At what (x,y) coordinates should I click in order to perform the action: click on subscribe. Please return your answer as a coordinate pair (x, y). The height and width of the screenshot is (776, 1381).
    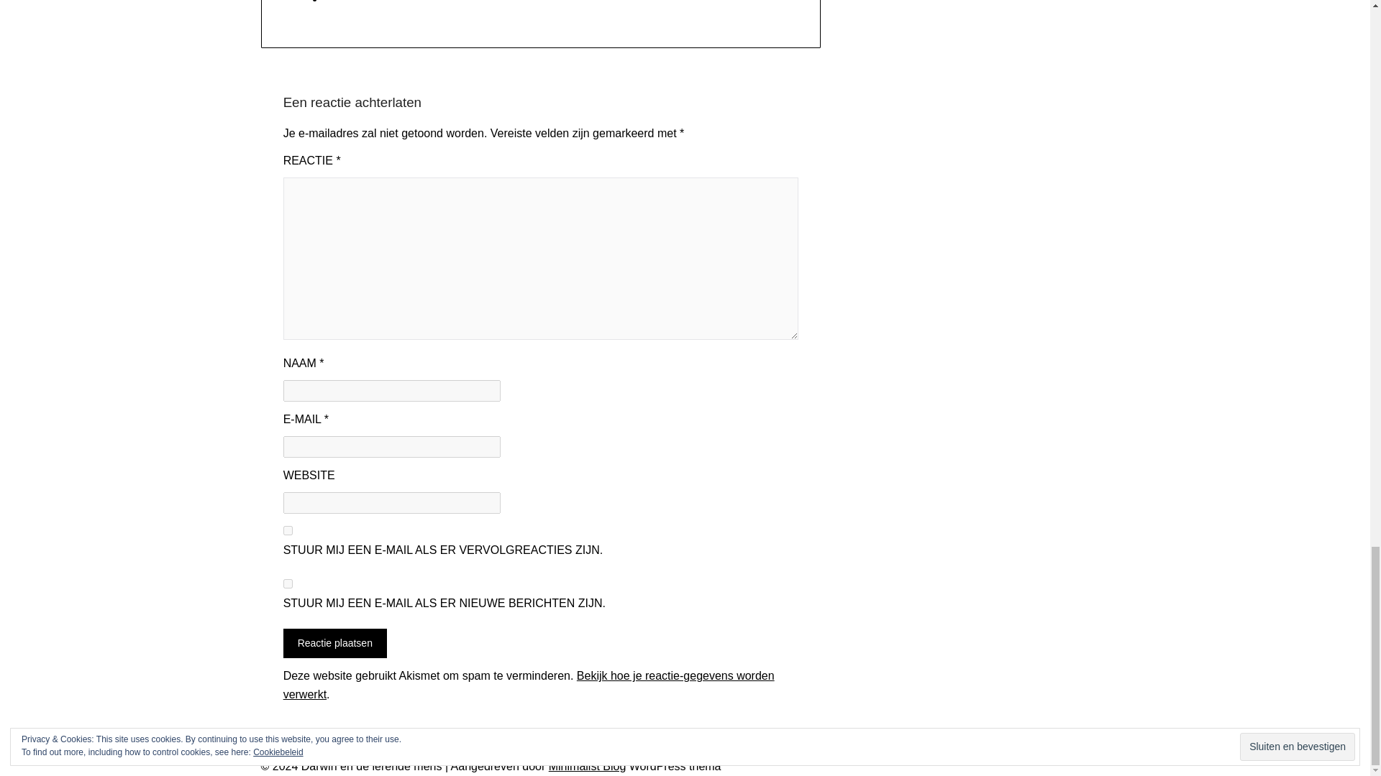
    Looking at the image, I should click on (288, 583).